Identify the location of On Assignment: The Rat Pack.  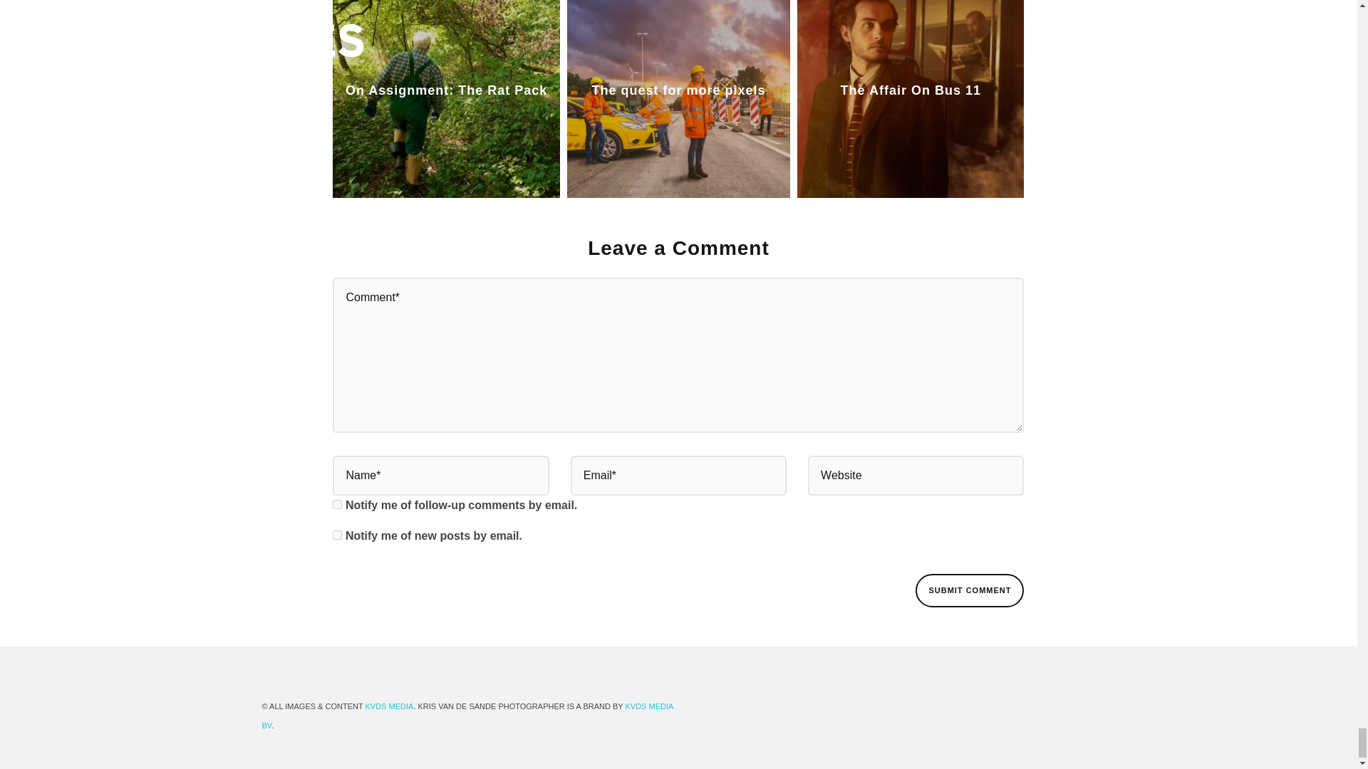
(446, 91).